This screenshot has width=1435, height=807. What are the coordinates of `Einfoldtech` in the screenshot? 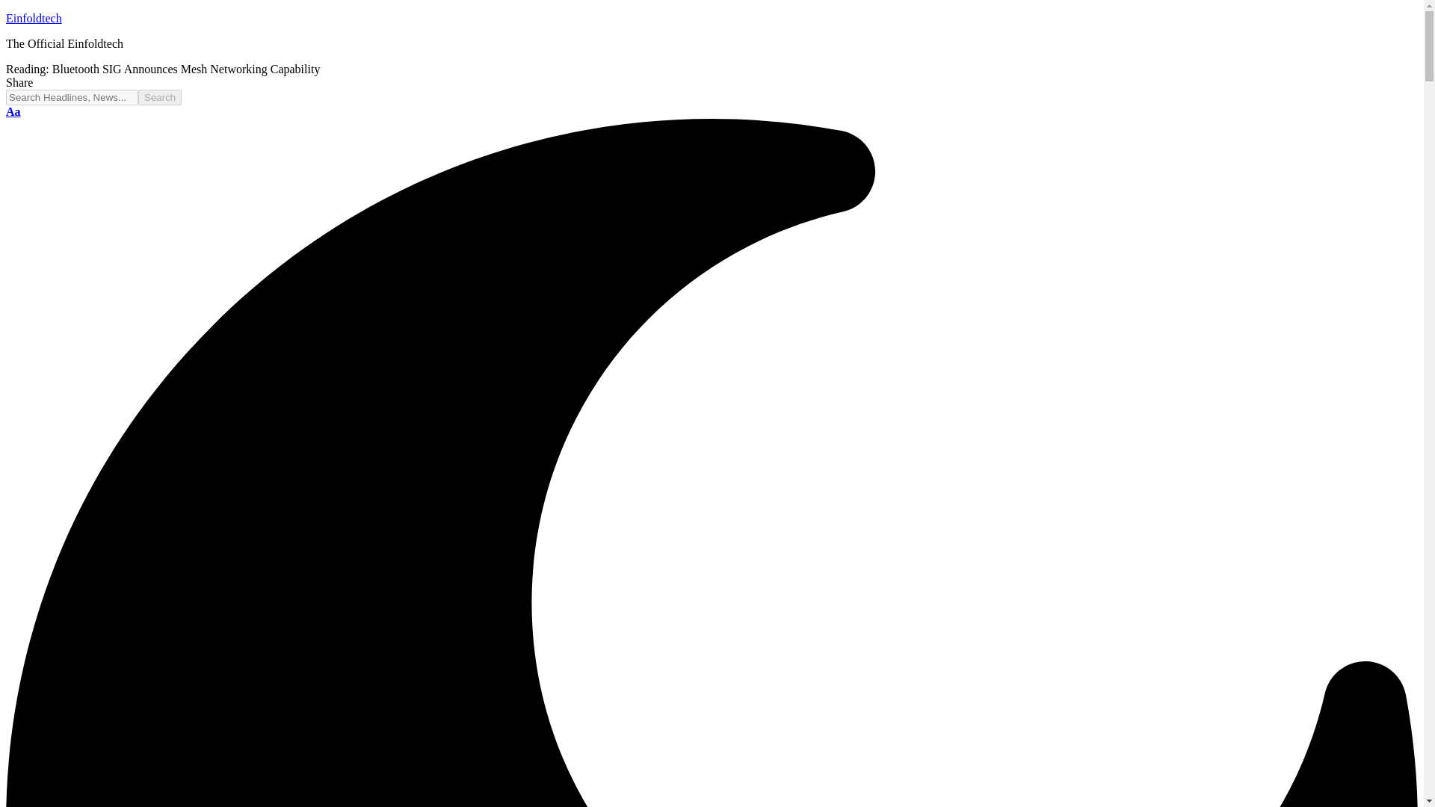 It's located at (33, 18).